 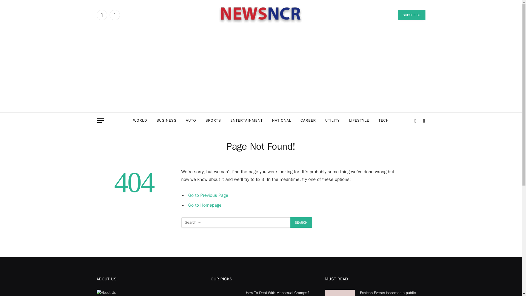 I want to click on BUSINESS, so click(x=166, y=121).